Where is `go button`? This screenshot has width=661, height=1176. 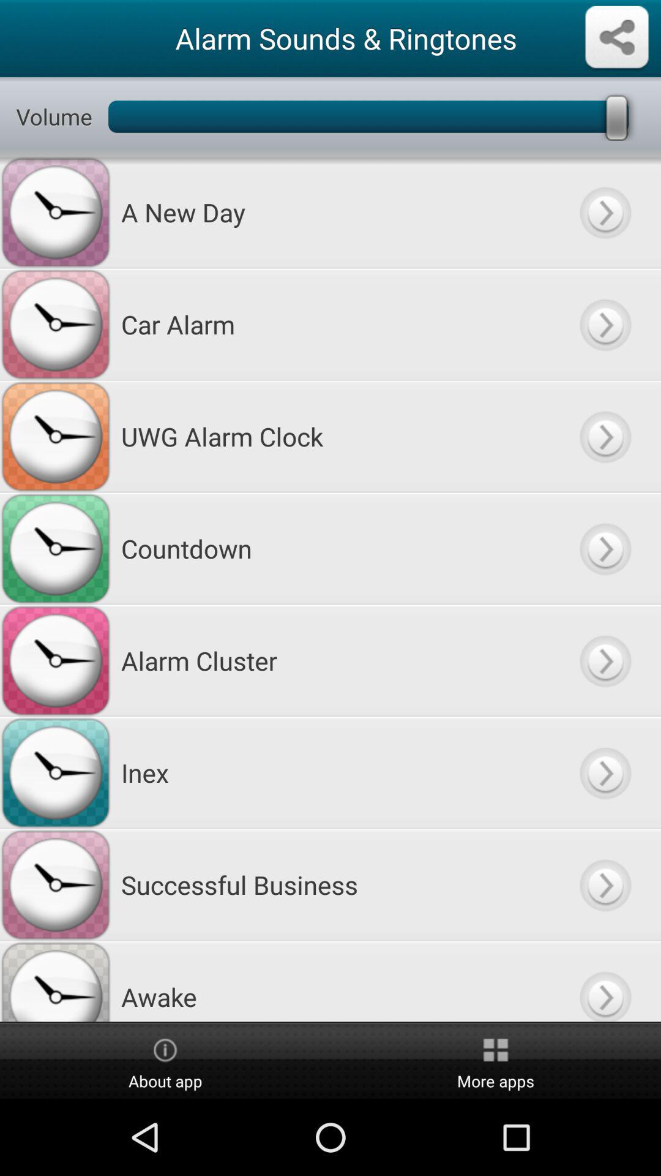 go button is located at coordinates (605, 981).